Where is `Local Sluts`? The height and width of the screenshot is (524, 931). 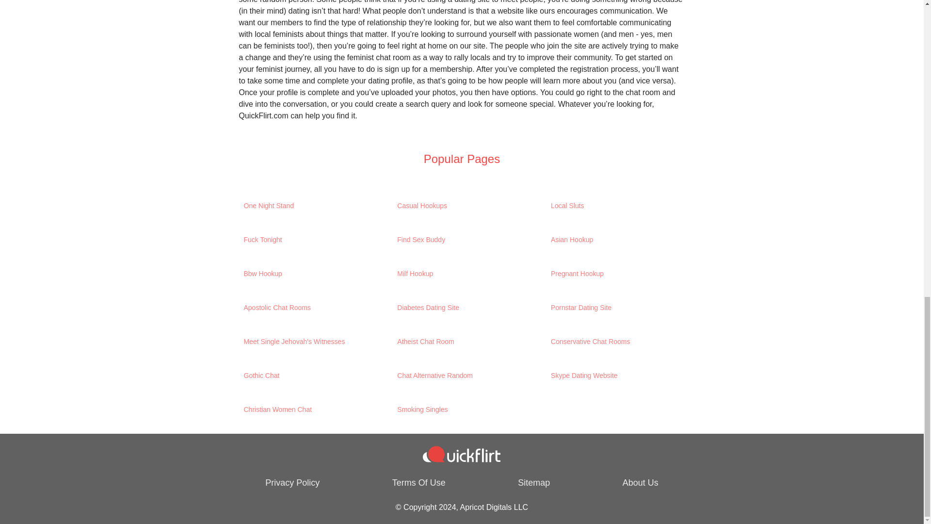
Local Sluts is located at coordinates (613, 206).